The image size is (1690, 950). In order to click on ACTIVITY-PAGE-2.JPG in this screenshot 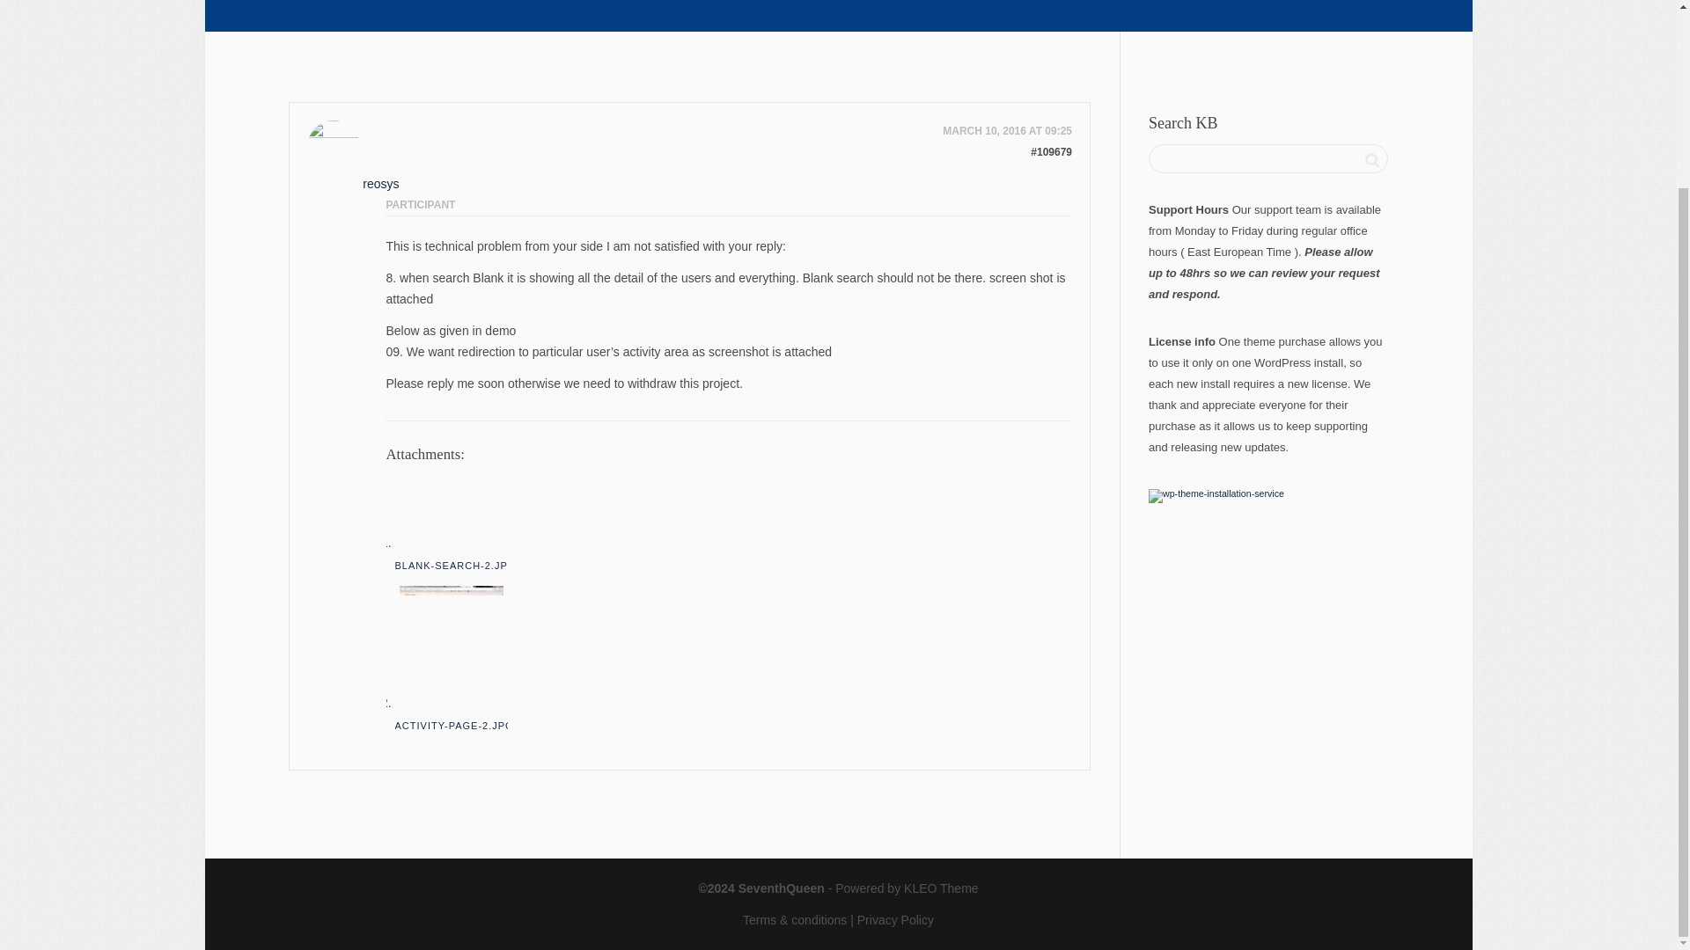, I will do `click(453, 725)`.